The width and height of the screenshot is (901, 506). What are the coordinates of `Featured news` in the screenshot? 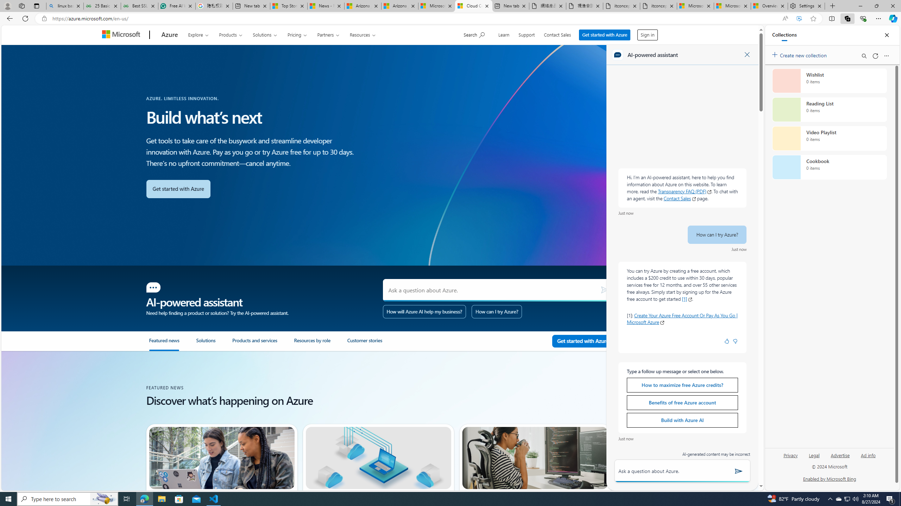 It's located at (164, 343).